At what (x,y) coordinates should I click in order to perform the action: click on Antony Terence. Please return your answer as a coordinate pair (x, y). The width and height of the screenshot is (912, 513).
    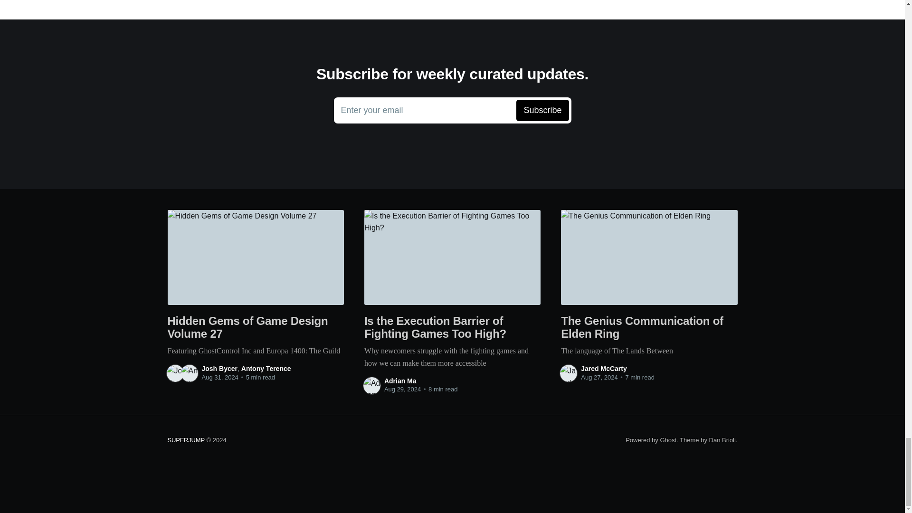
    Looking at the image, I should click on (266, 369).